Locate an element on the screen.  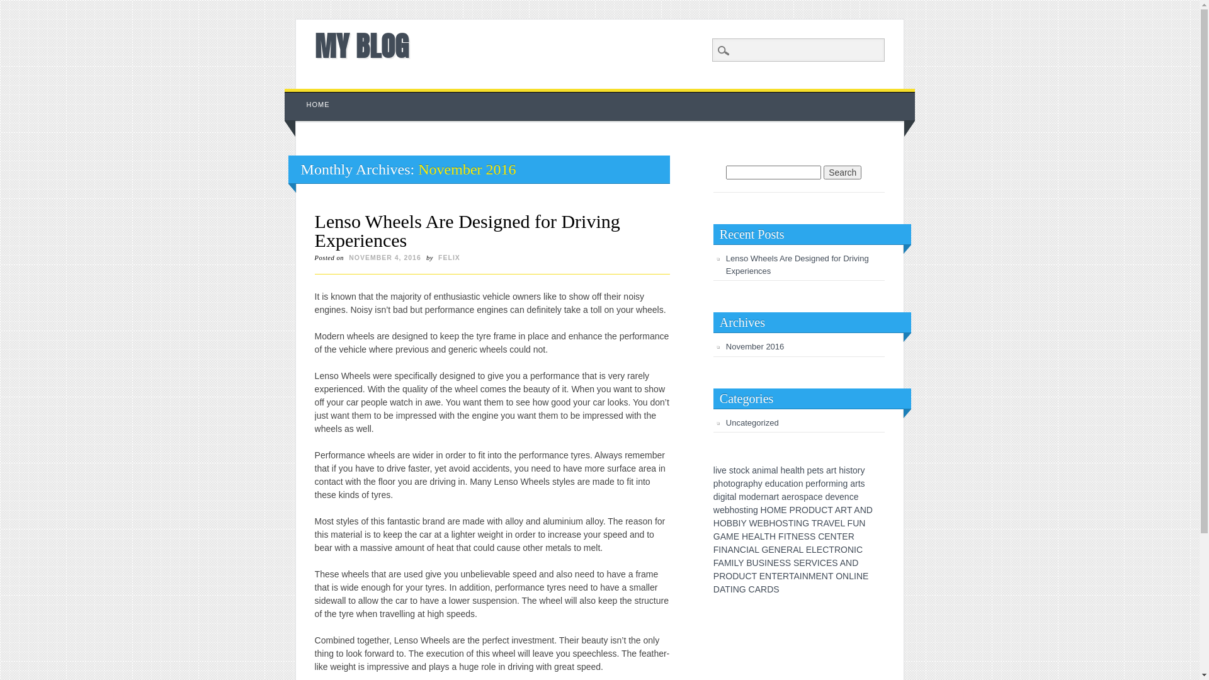
i is located at coordinates (727, 497).